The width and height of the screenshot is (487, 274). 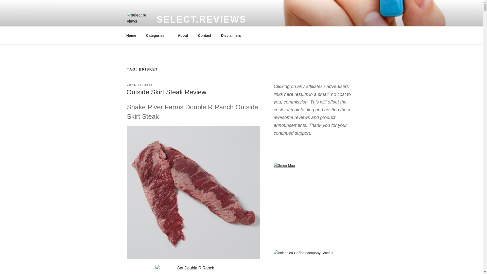 What do you see at coordinates (201, 19) in the screenshot?
I see `SELECT.REVIEWS` at bounding box center [201, 19].